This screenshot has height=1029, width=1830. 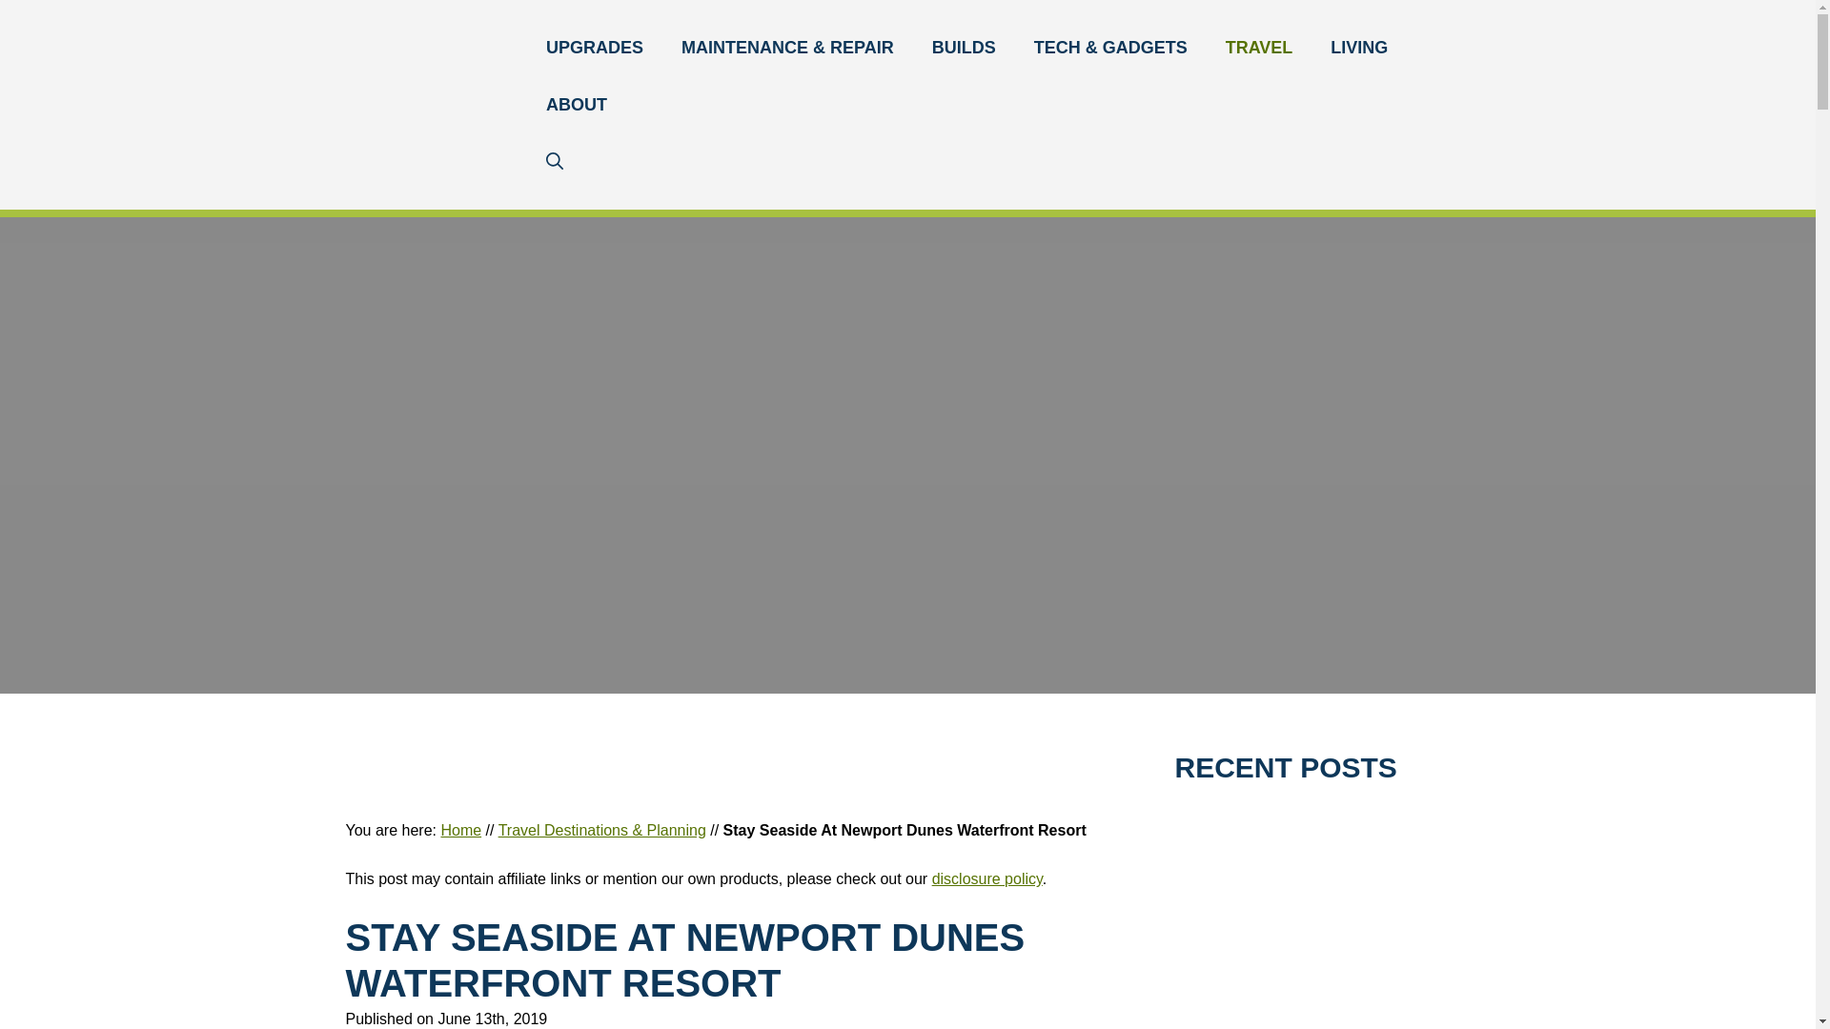 I want to click on ABOUT, so click(x=576, y=105).